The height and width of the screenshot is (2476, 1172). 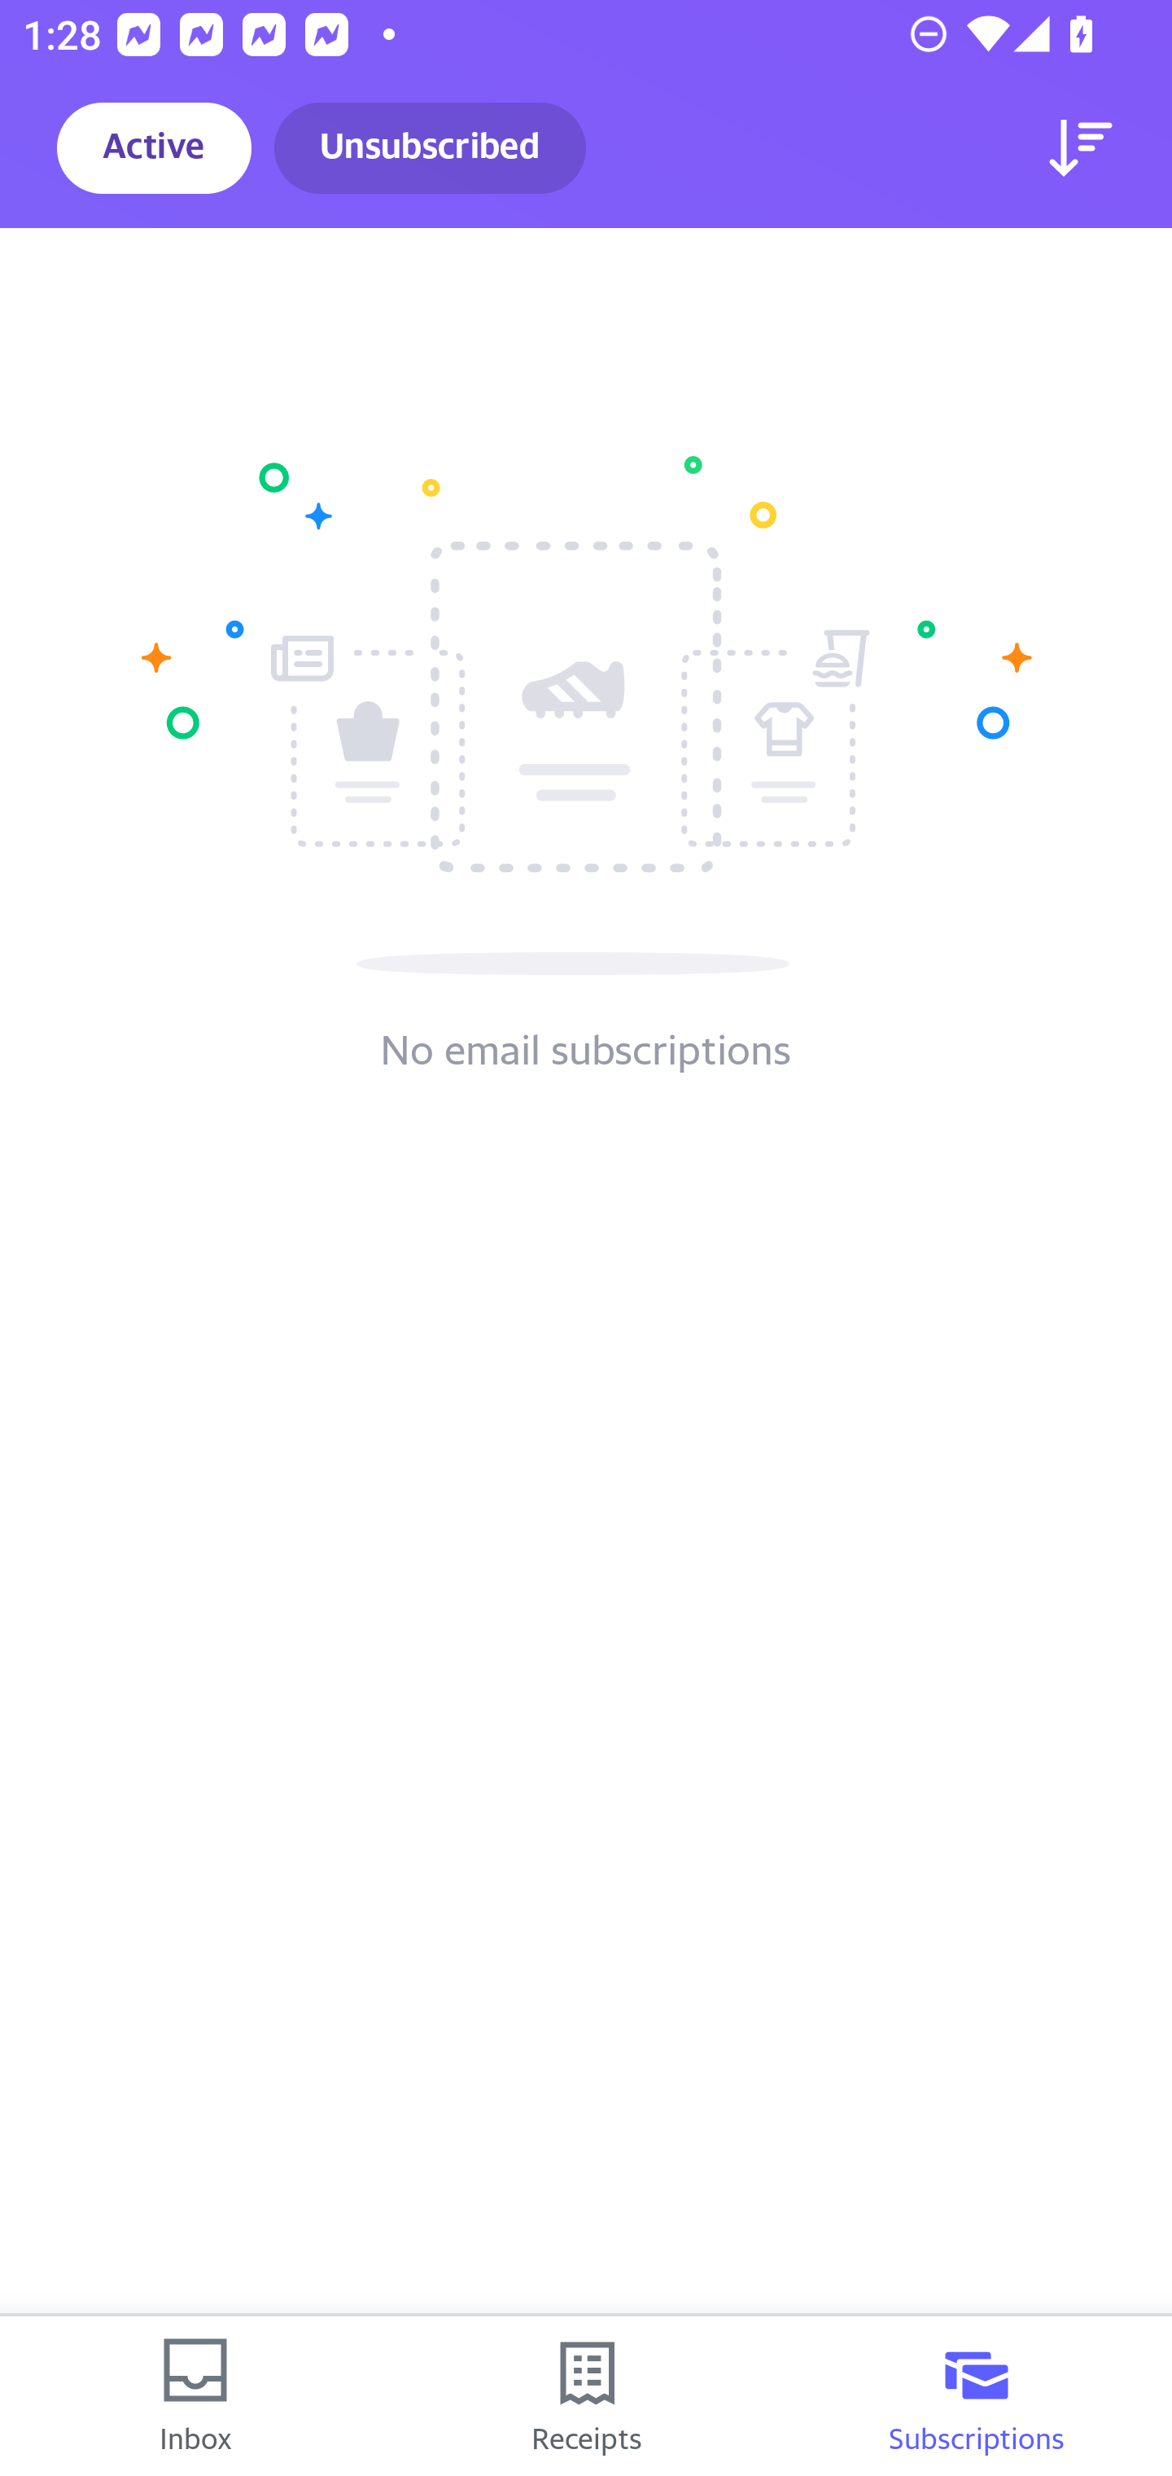 What do you see at coordinates (195, 2396) in the screenshot?
I see `Inbox` at bounding box center [195, 2396].